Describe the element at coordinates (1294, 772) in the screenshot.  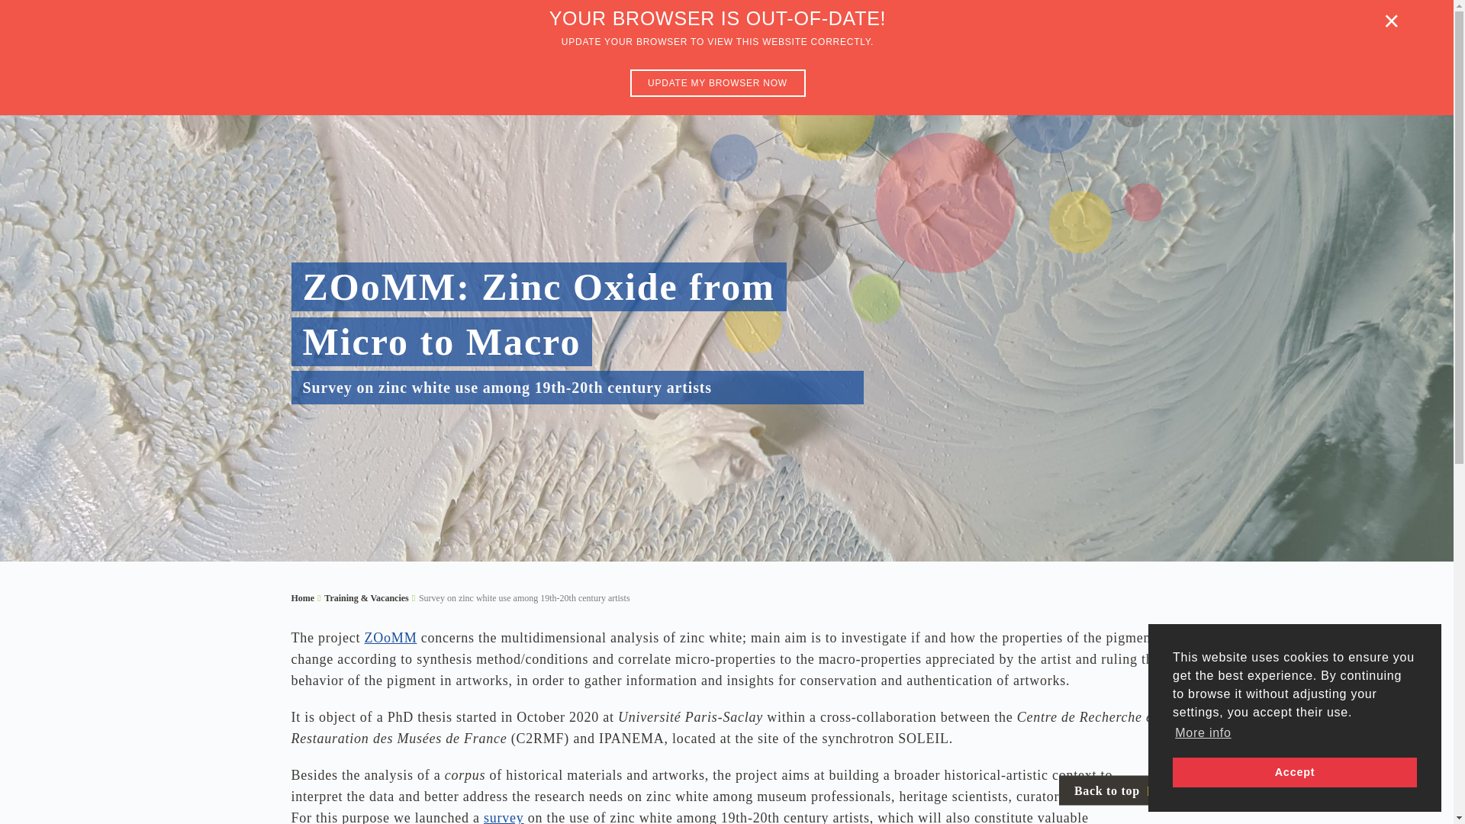
I see `Accept` at that location.